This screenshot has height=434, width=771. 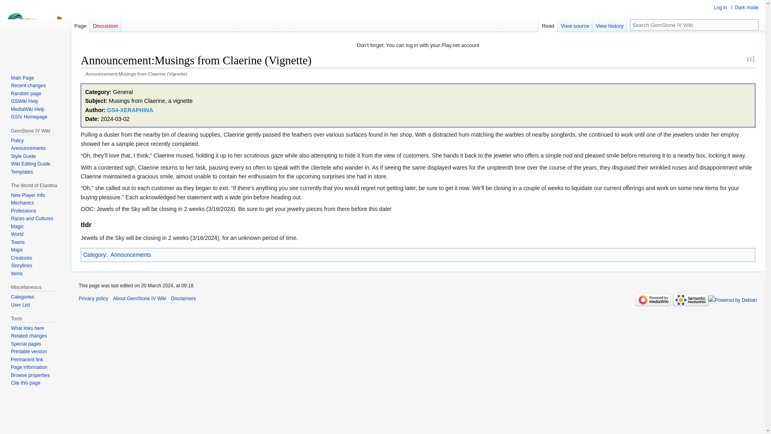 I want to click on Category:Announcements, so click(x=131, y=255).